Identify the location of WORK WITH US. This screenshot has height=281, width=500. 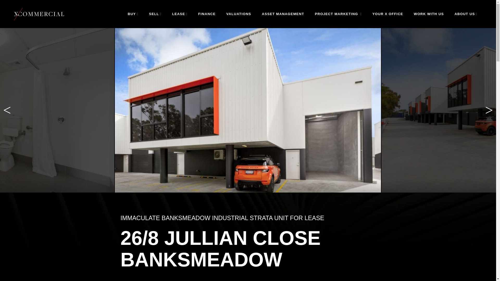
(429, 14).